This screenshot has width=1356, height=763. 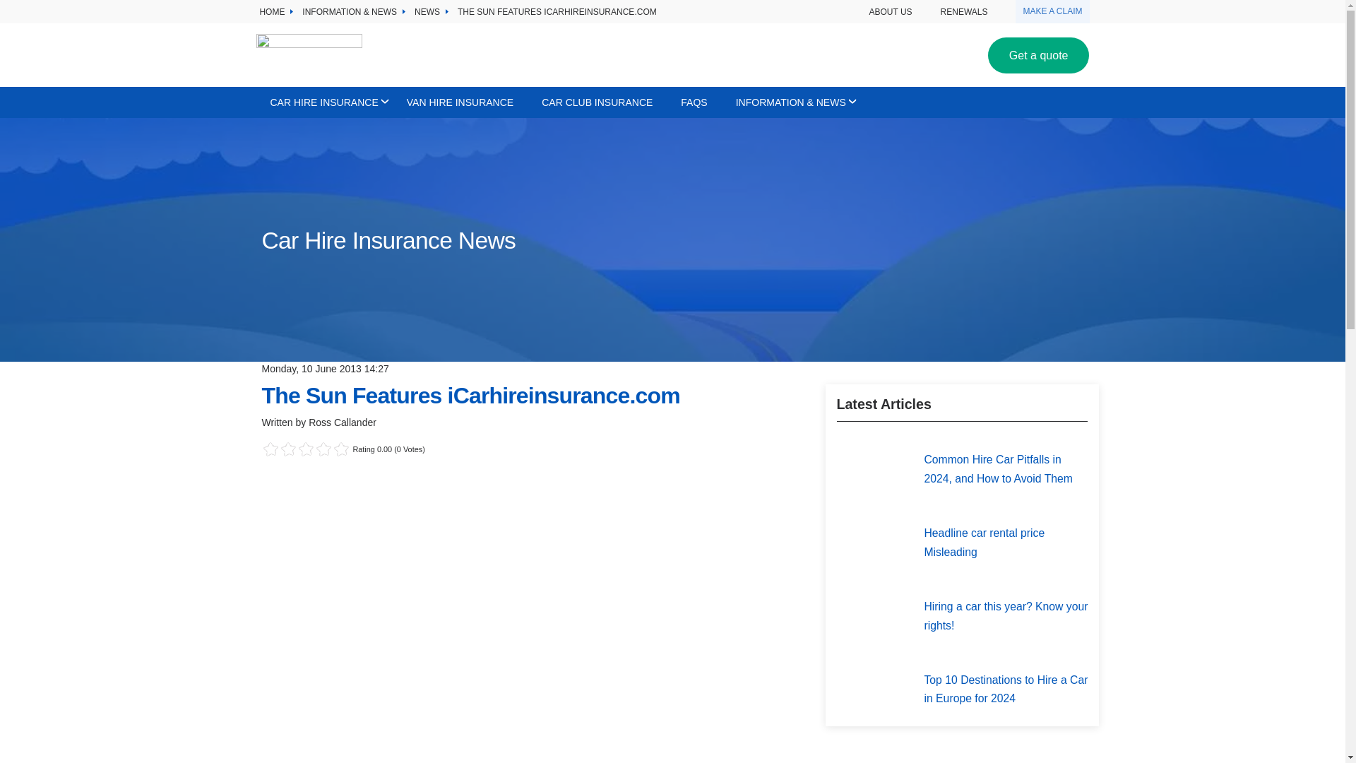 What do you see at coordinates (288, 449) in the screenshot?
I see `3 out of 5` at bounding box center [288, 449].